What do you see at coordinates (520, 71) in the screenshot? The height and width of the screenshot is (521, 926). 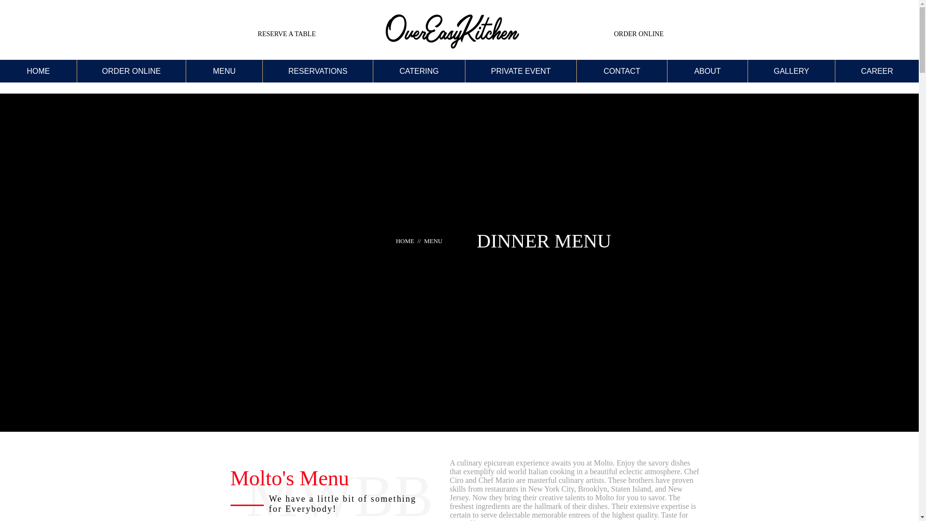 I see `PRIVATE EVENT` at bounding box center [520, 71].